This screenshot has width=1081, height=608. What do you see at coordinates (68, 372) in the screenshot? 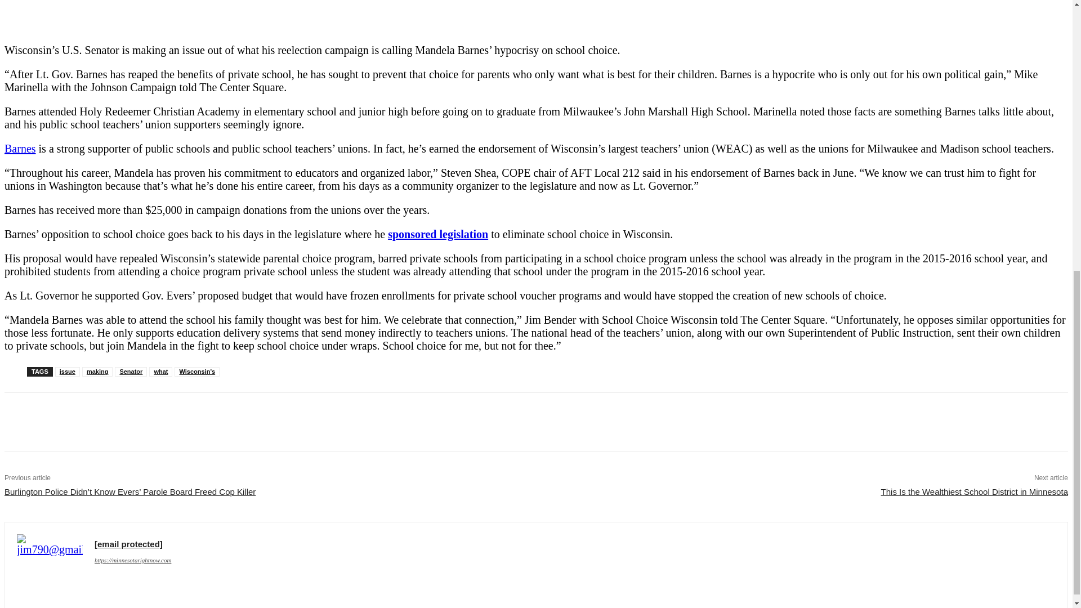
I see `issue` at bounding box center [68, 372].